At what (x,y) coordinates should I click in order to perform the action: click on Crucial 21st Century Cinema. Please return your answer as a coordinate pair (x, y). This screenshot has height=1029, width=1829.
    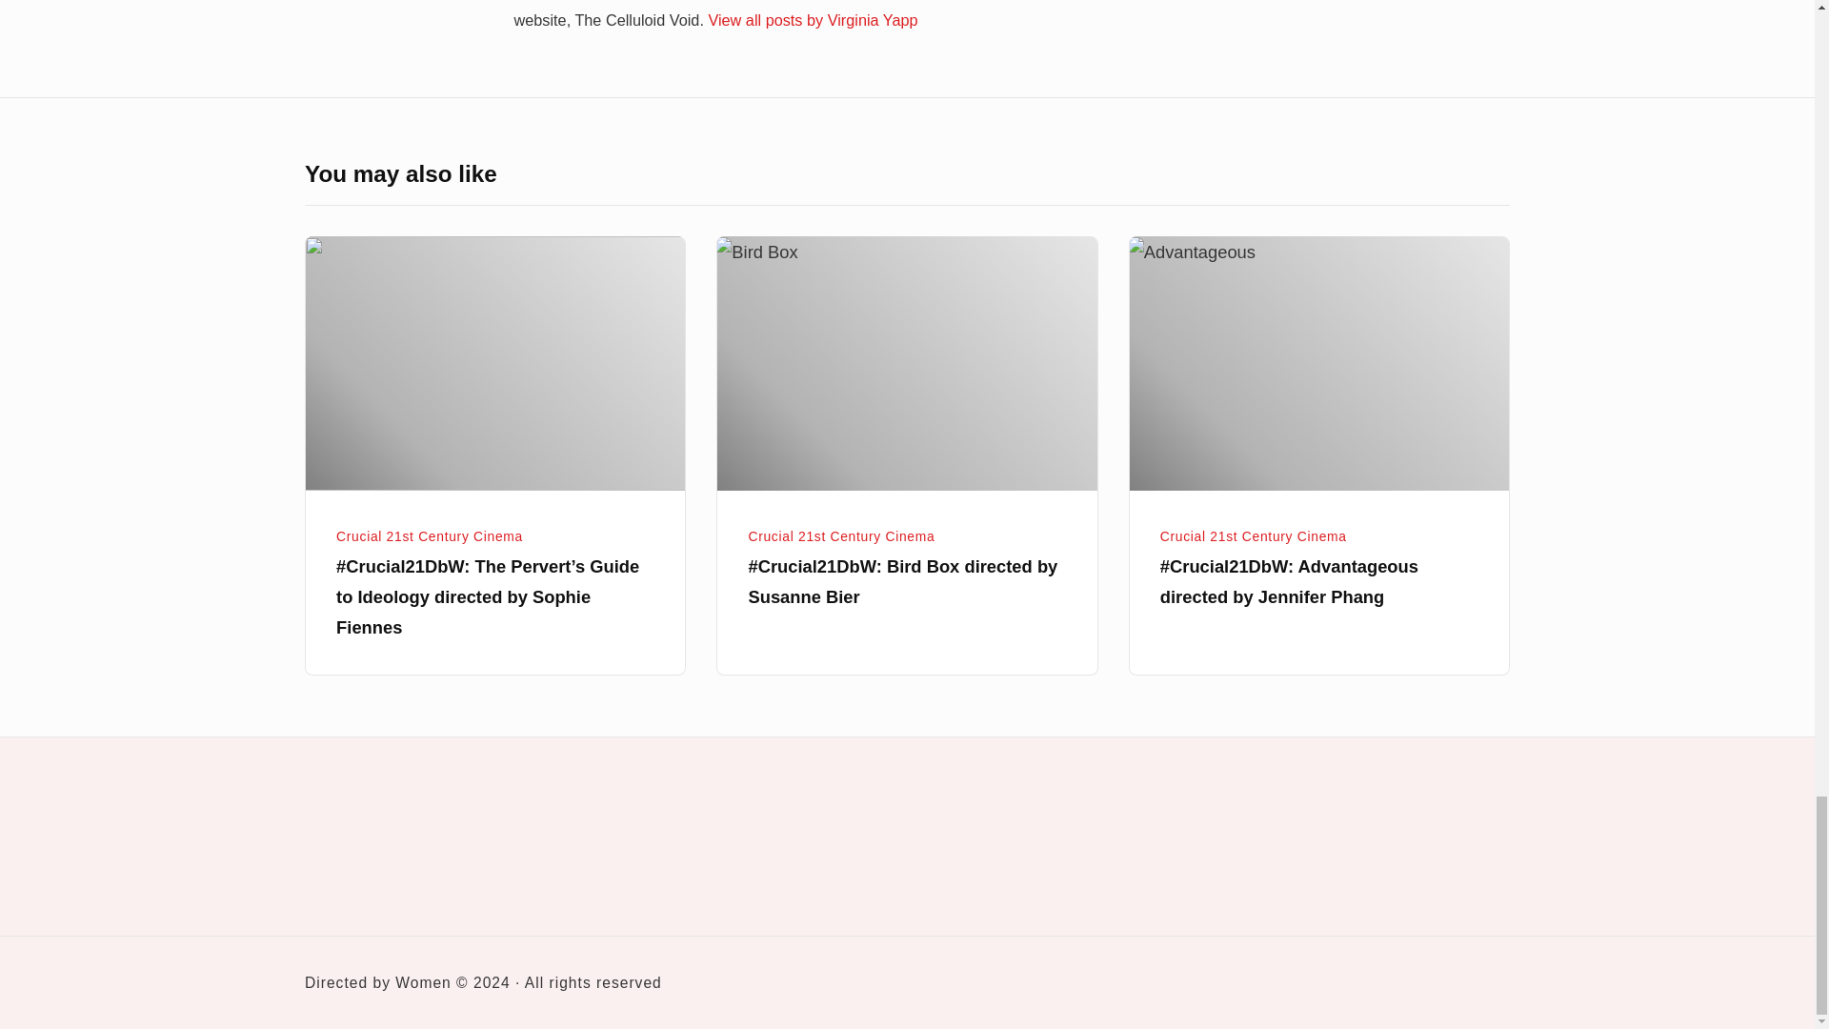
    Looking at the image, I should click on (430, 536).